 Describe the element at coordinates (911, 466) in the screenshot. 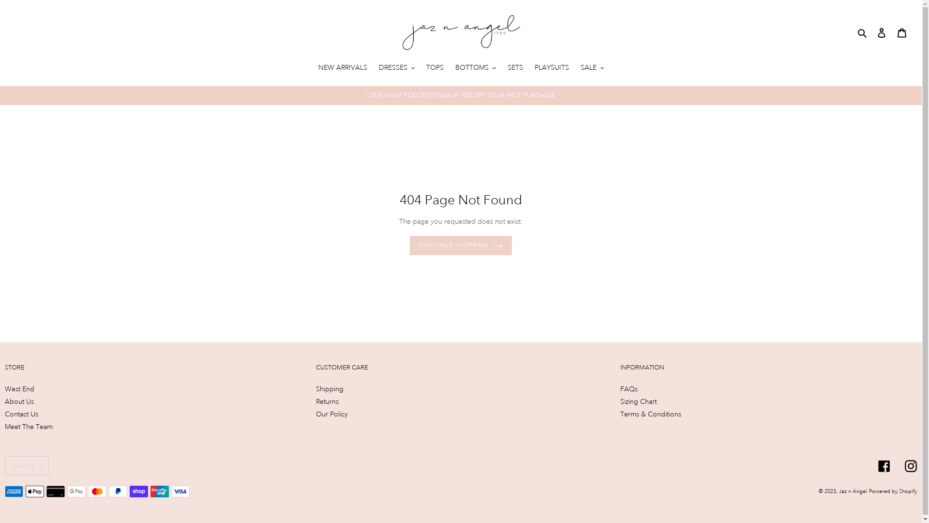

I see `Instagram` at that location.